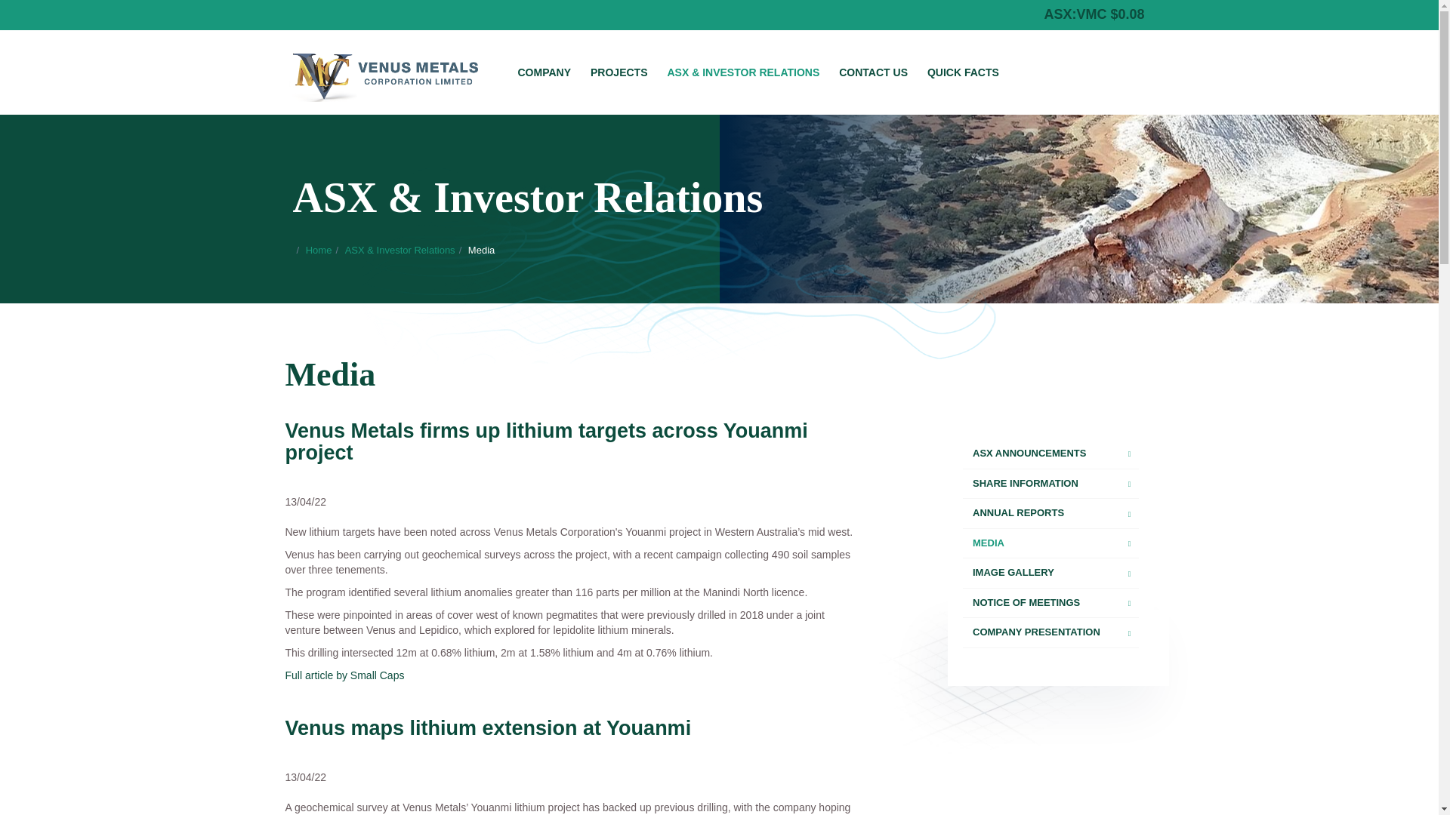  I want to click on CONTACT US, so click(873, 72).